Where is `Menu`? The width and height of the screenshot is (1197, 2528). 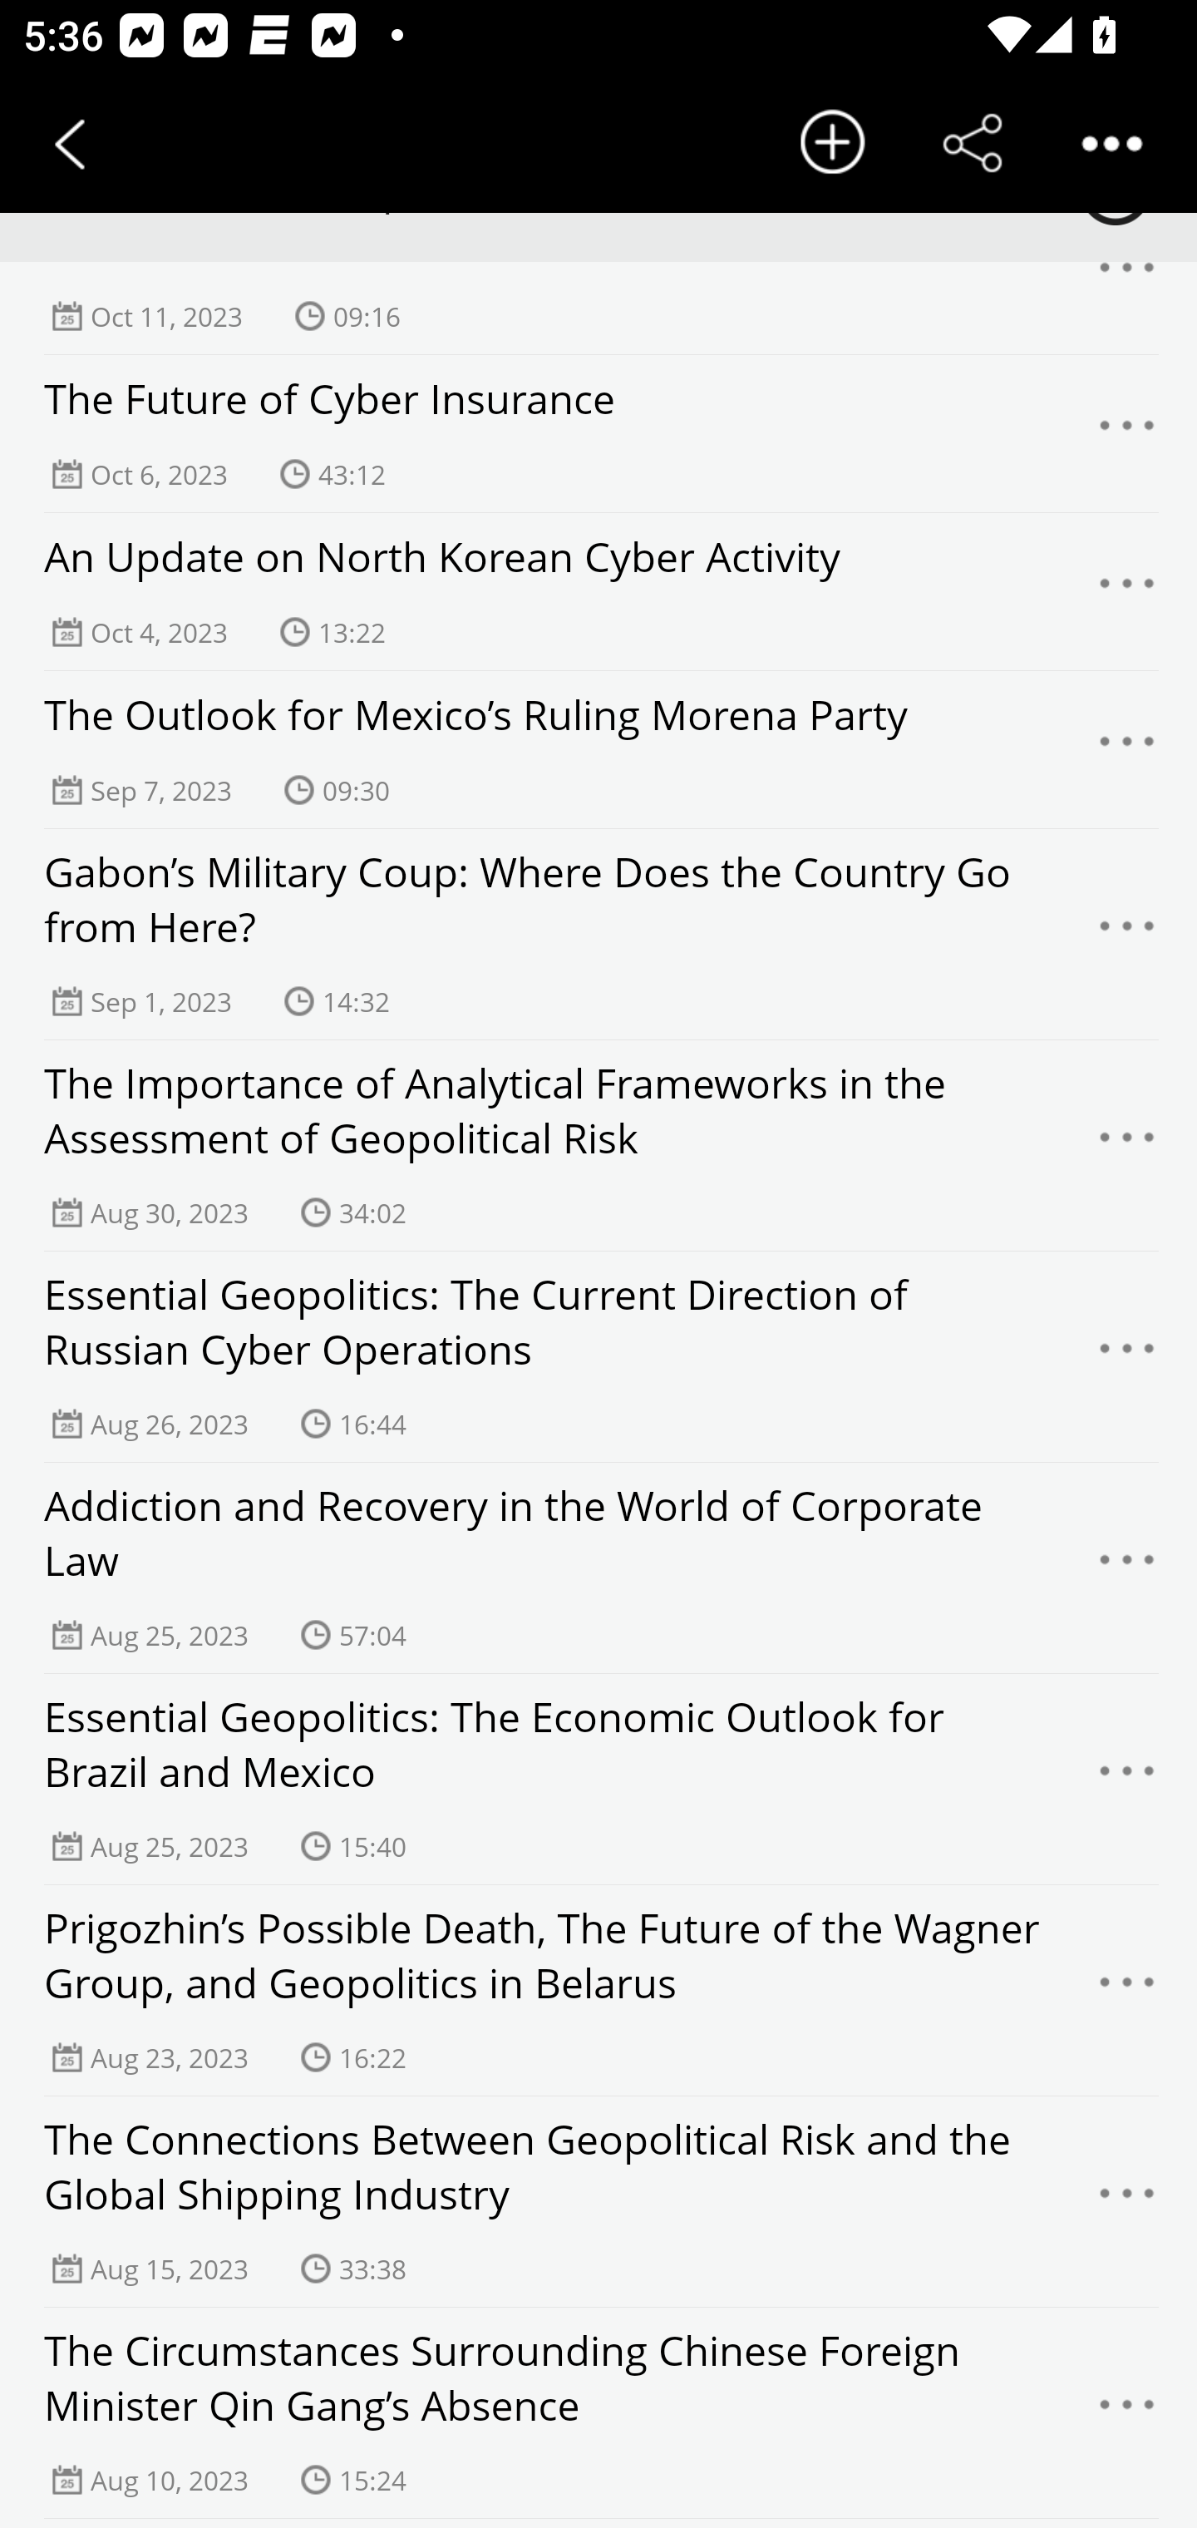 Menu is located at coordinates (1127, 1780).